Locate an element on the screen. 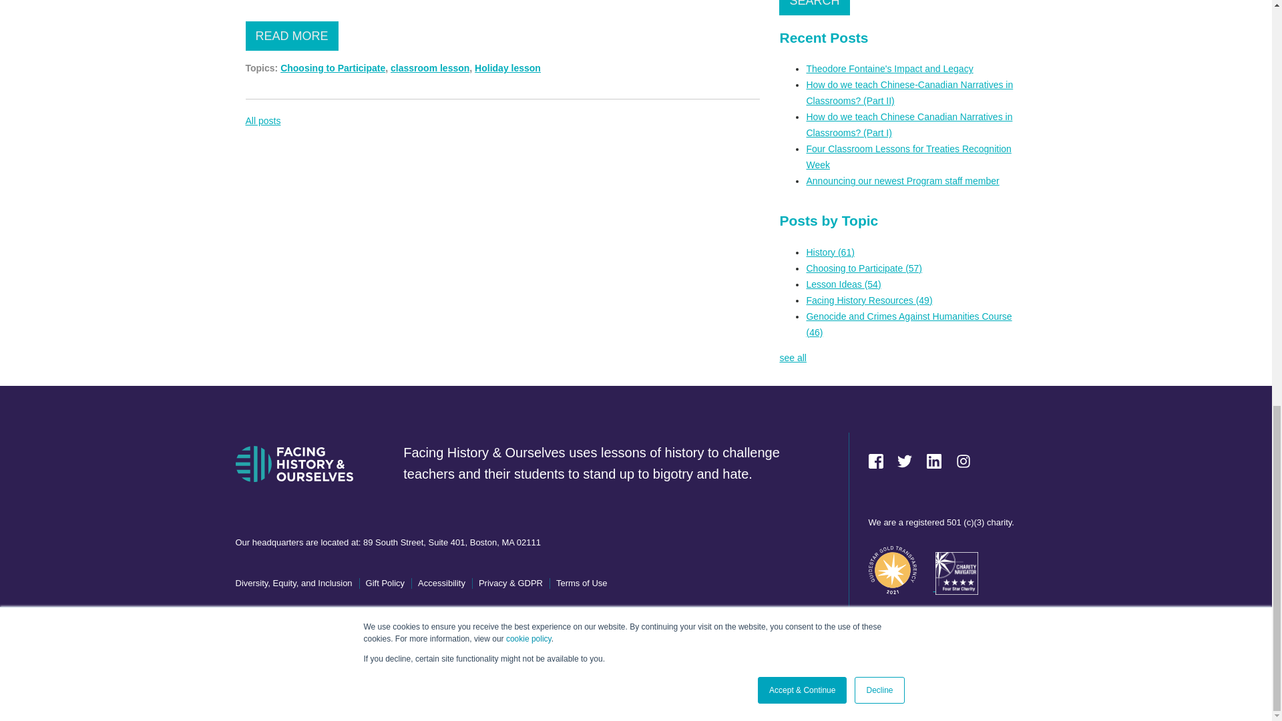 The width and height of the screenshot is (1282, 721). SEARCH is located at coordinates (814, 7).